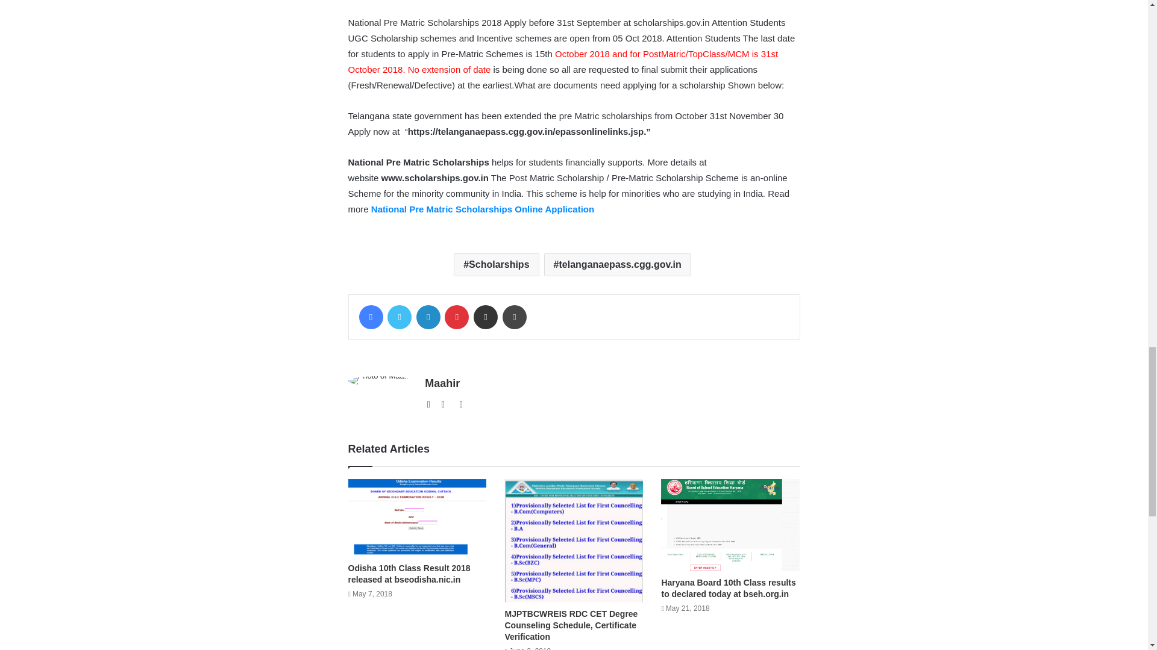 Image resolution: width=1157 pixels, height=650 pixels. What do you see at coordinates (428, 317) in the screenshot?
I see `LinkedIn` at bounding box center [428, 317].